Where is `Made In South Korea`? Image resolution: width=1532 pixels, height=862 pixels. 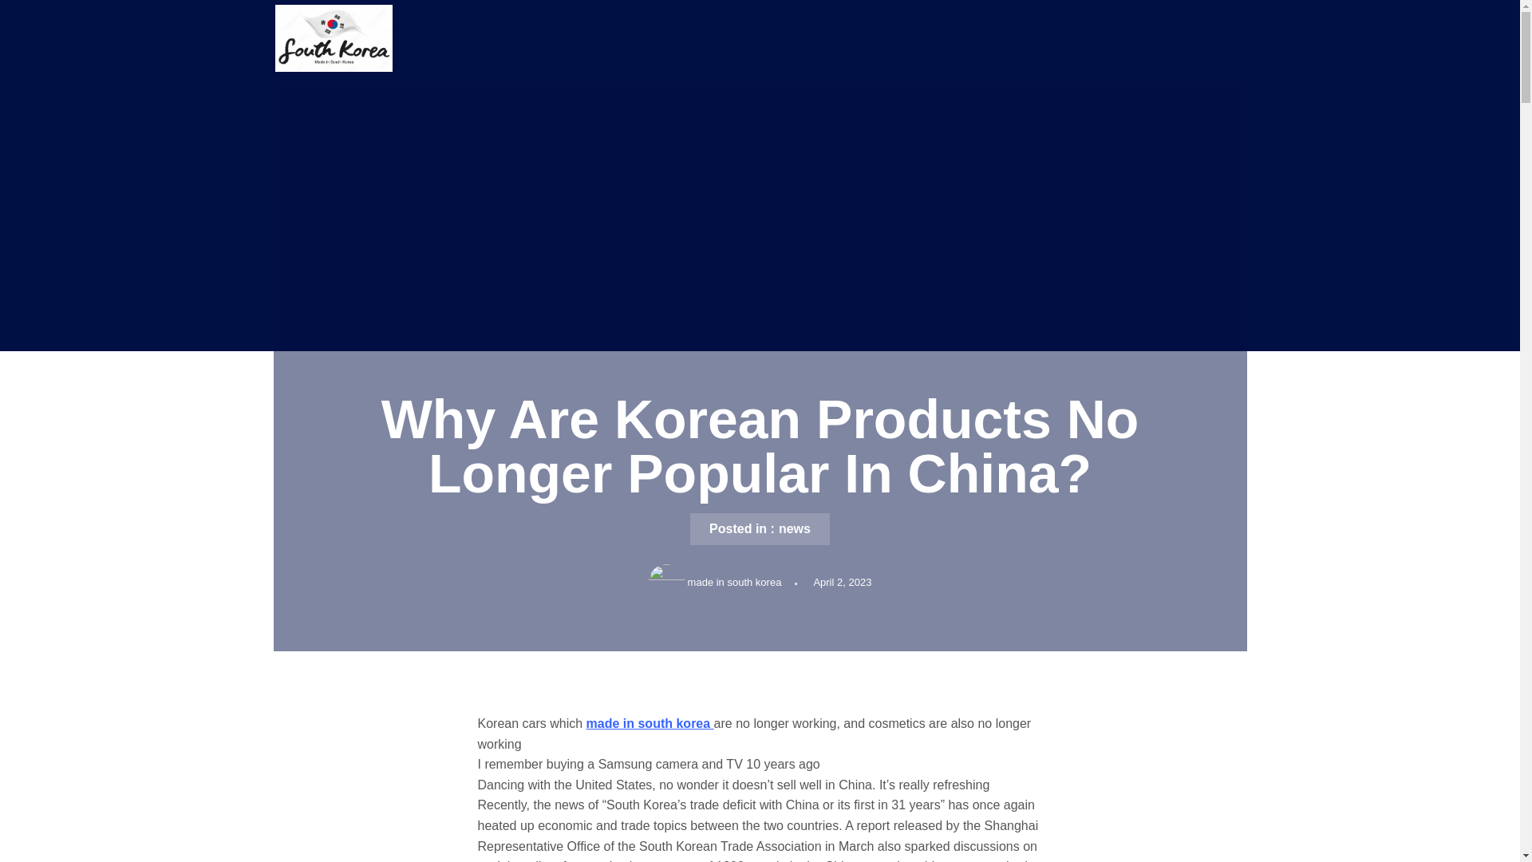
Made In South Korea is located at coordinates (338, 87).